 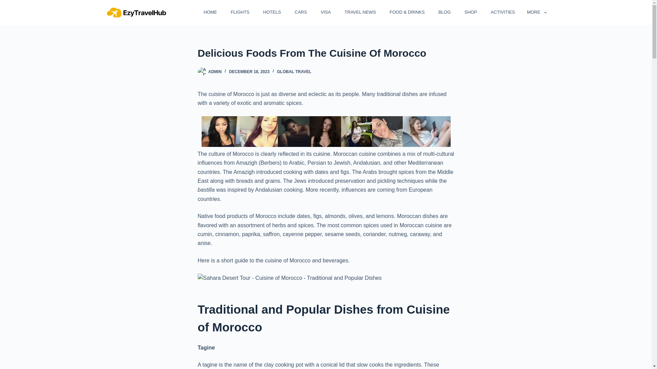 I want to click on Delicious Foods From The Cuisine Of Morocco, so click(x=326, y=53).